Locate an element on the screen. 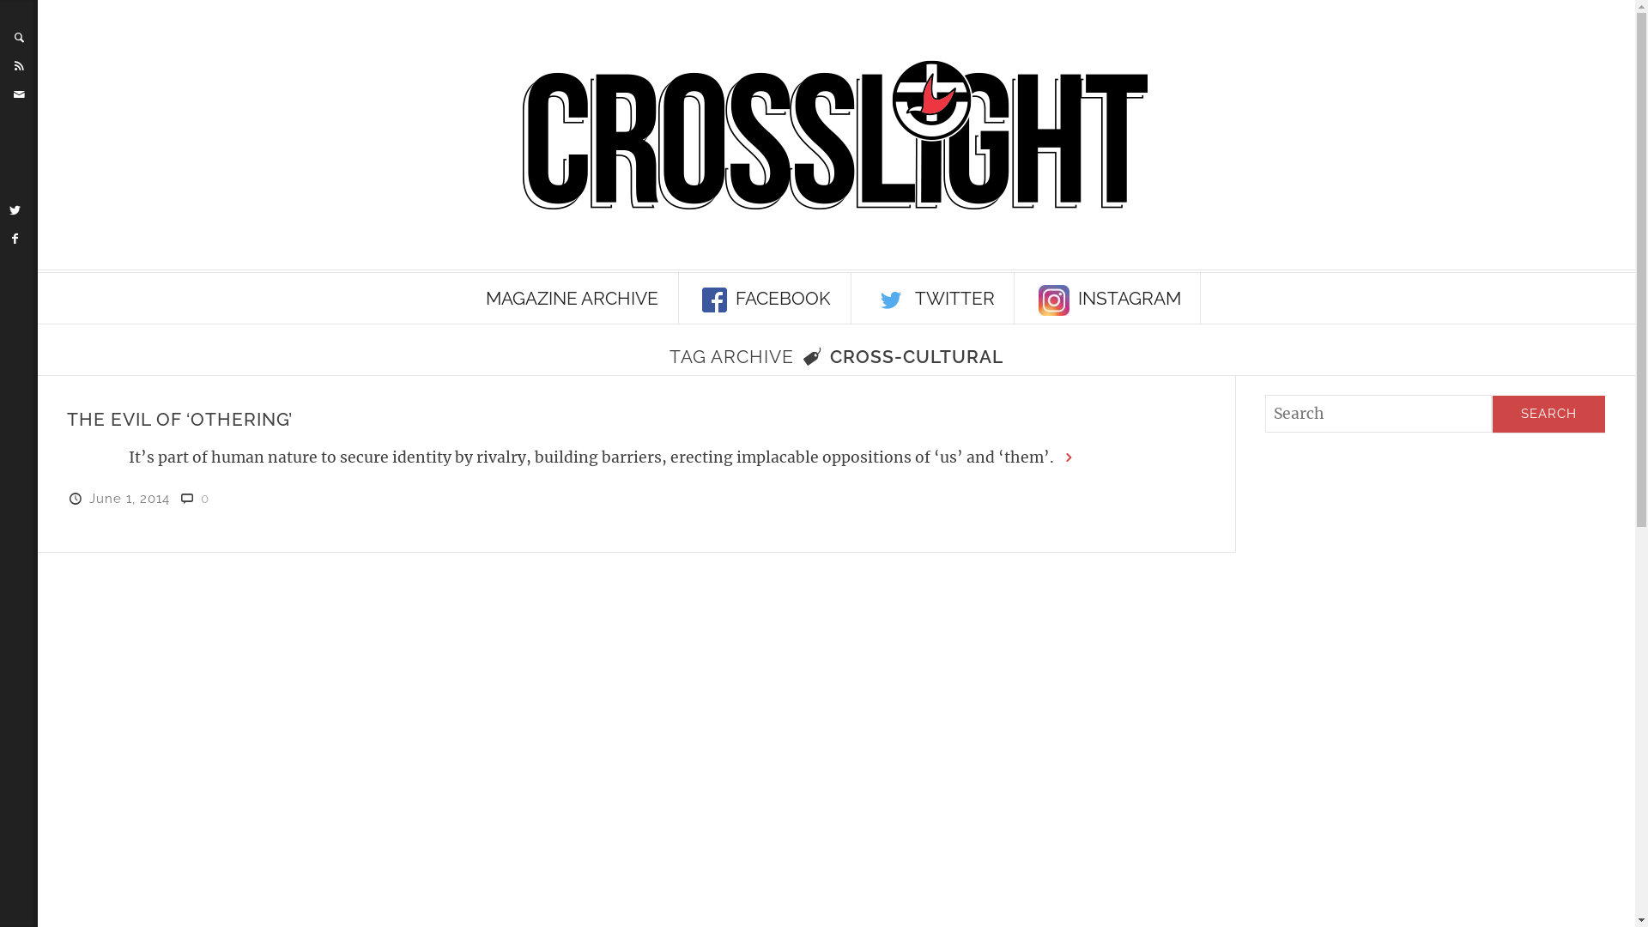  0 is located at coordinates (205, 499).